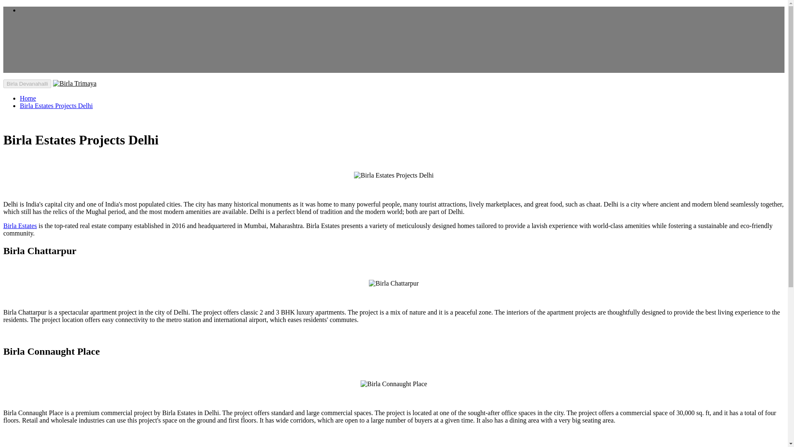  Describe the element at coordinates (394, 284) in the screenshot. I see `Birla Chattarpur` at that location.